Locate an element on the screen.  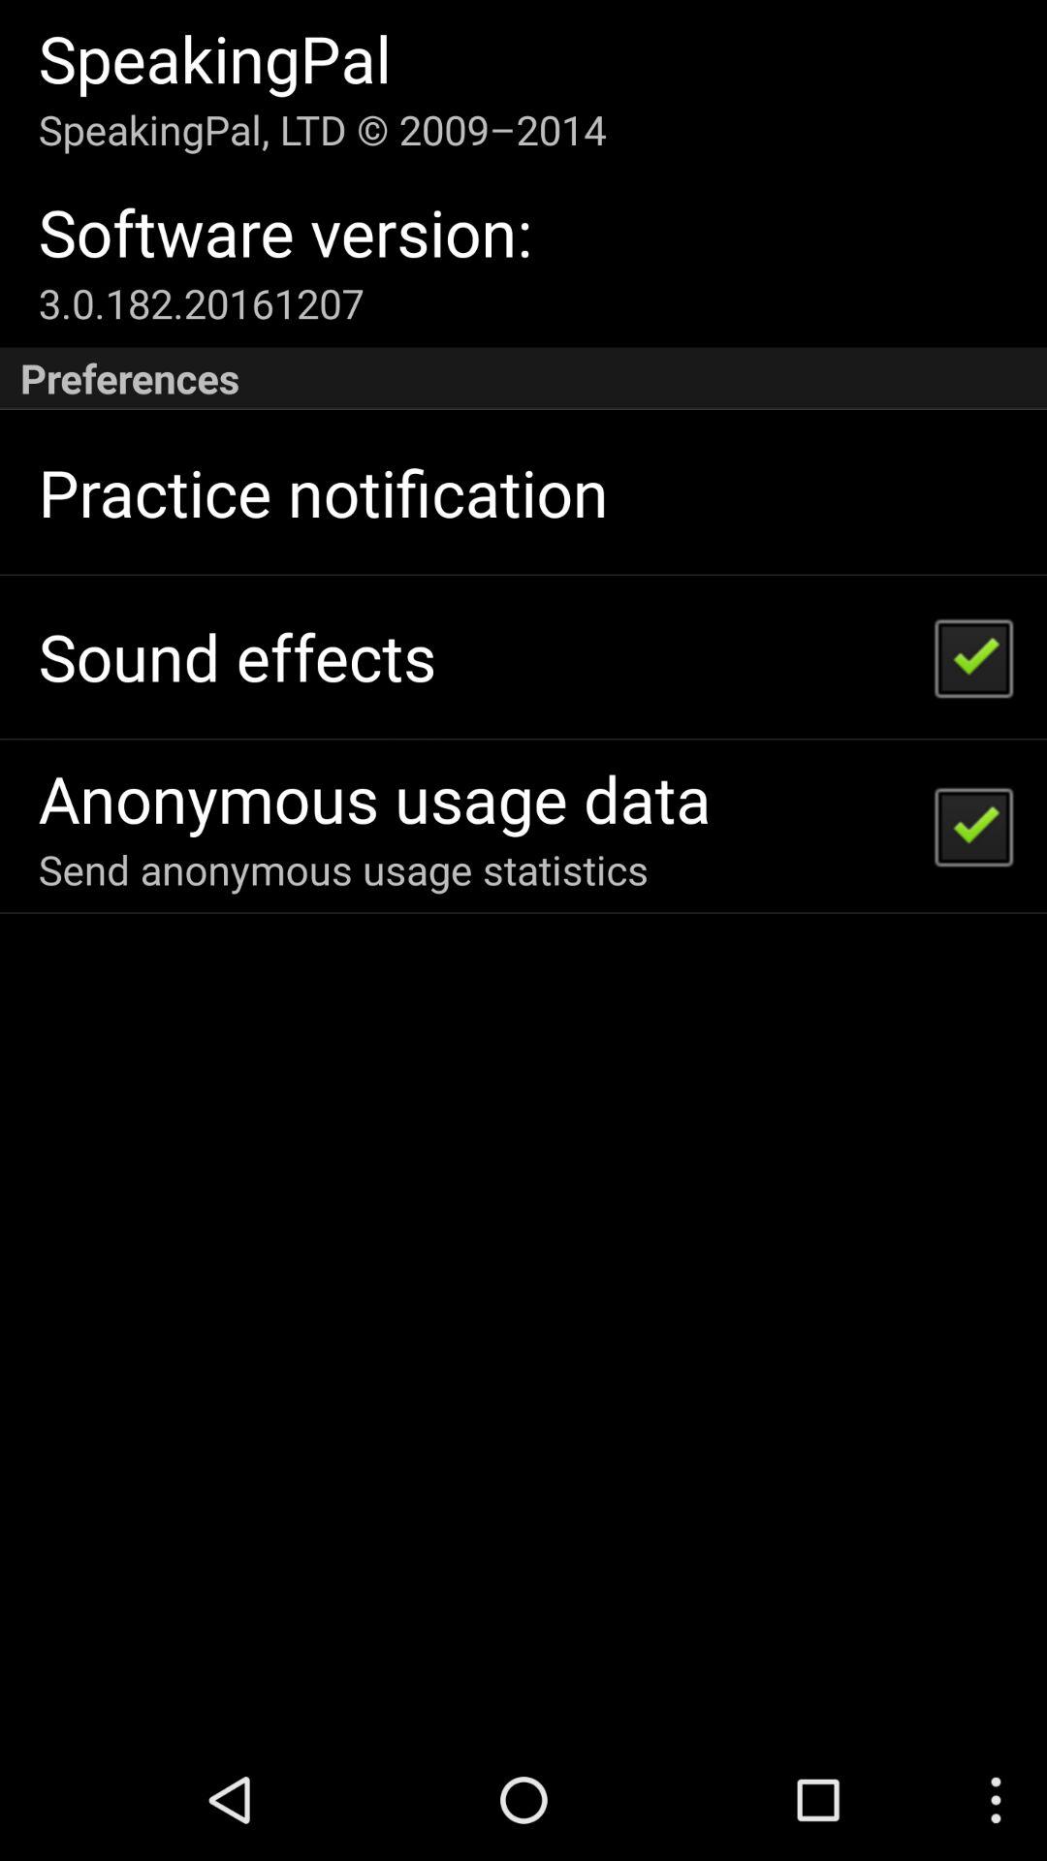
click practice notification icon is located at coordinates (323, 492).